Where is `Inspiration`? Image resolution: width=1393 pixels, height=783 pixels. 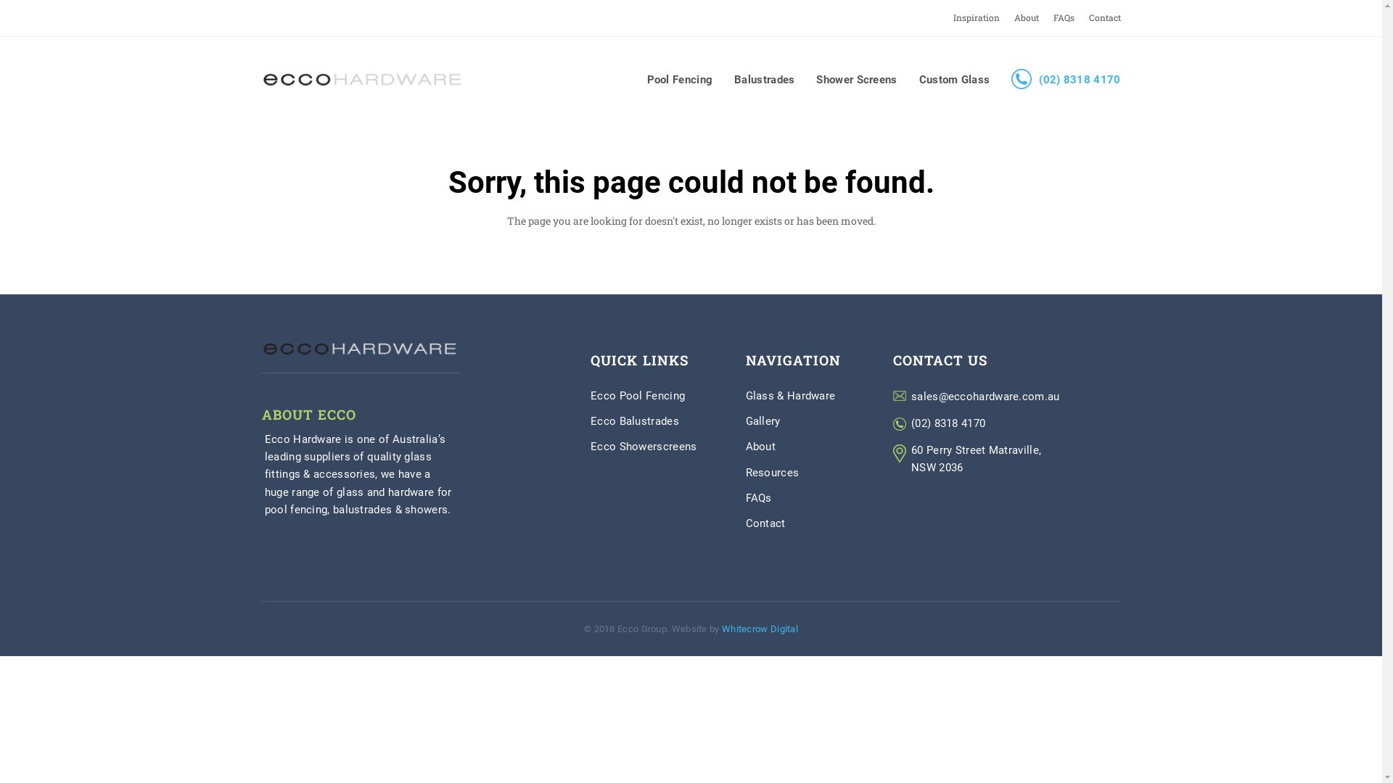 Inspiration is located at coordinates (977, 17).